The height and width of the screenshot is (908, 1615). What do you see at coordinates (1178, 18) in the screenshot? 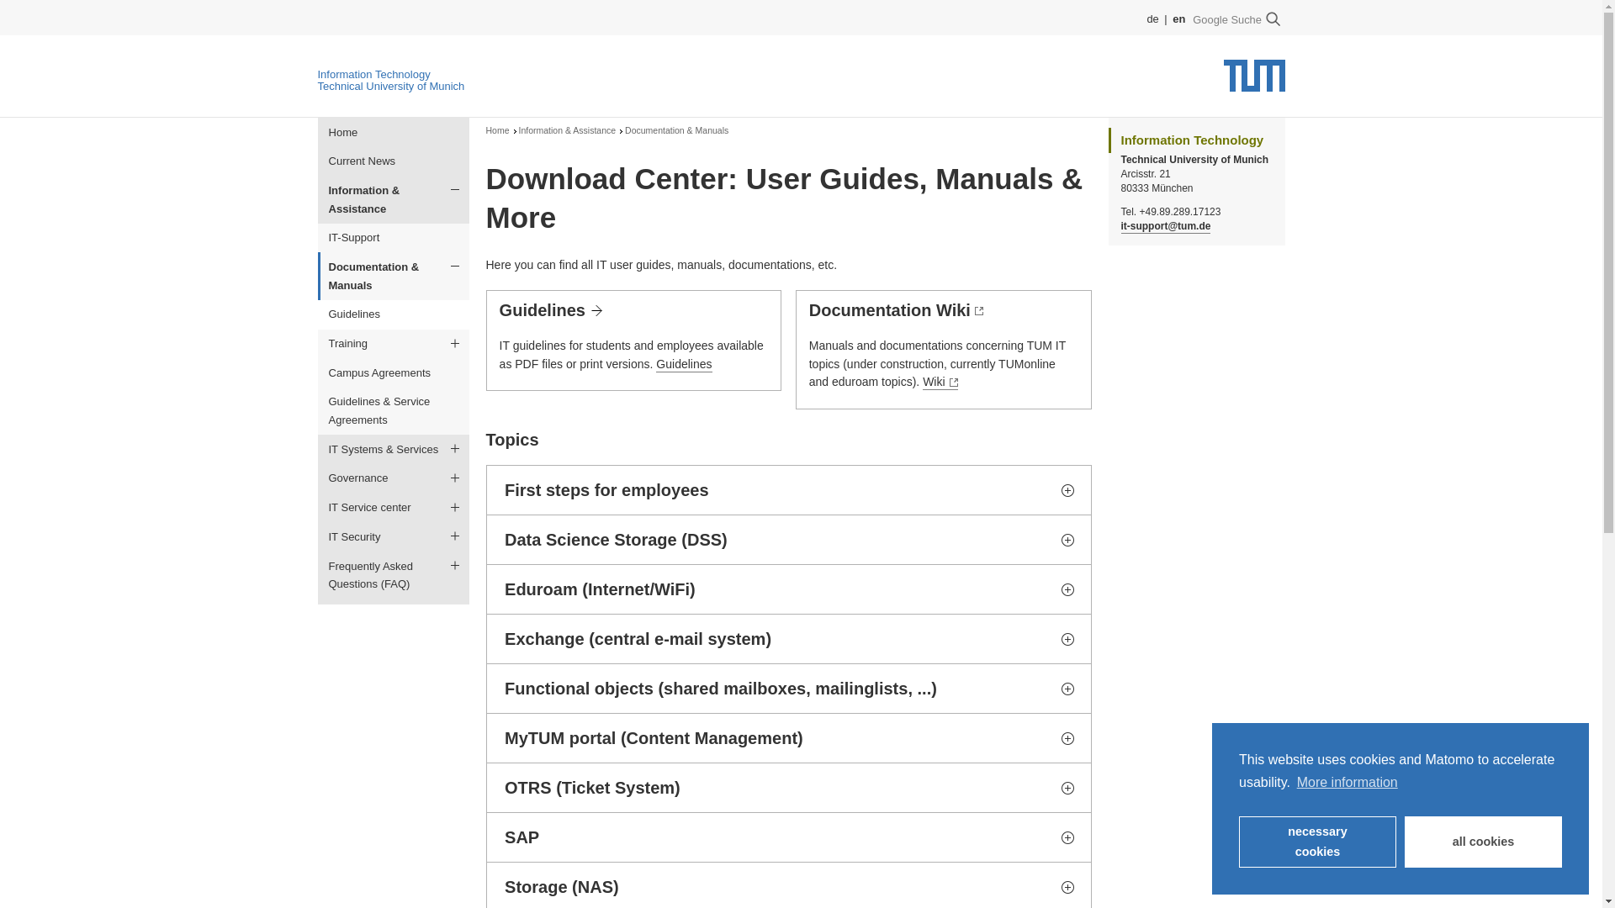
I see `English` at bounding box center [1178, 18].